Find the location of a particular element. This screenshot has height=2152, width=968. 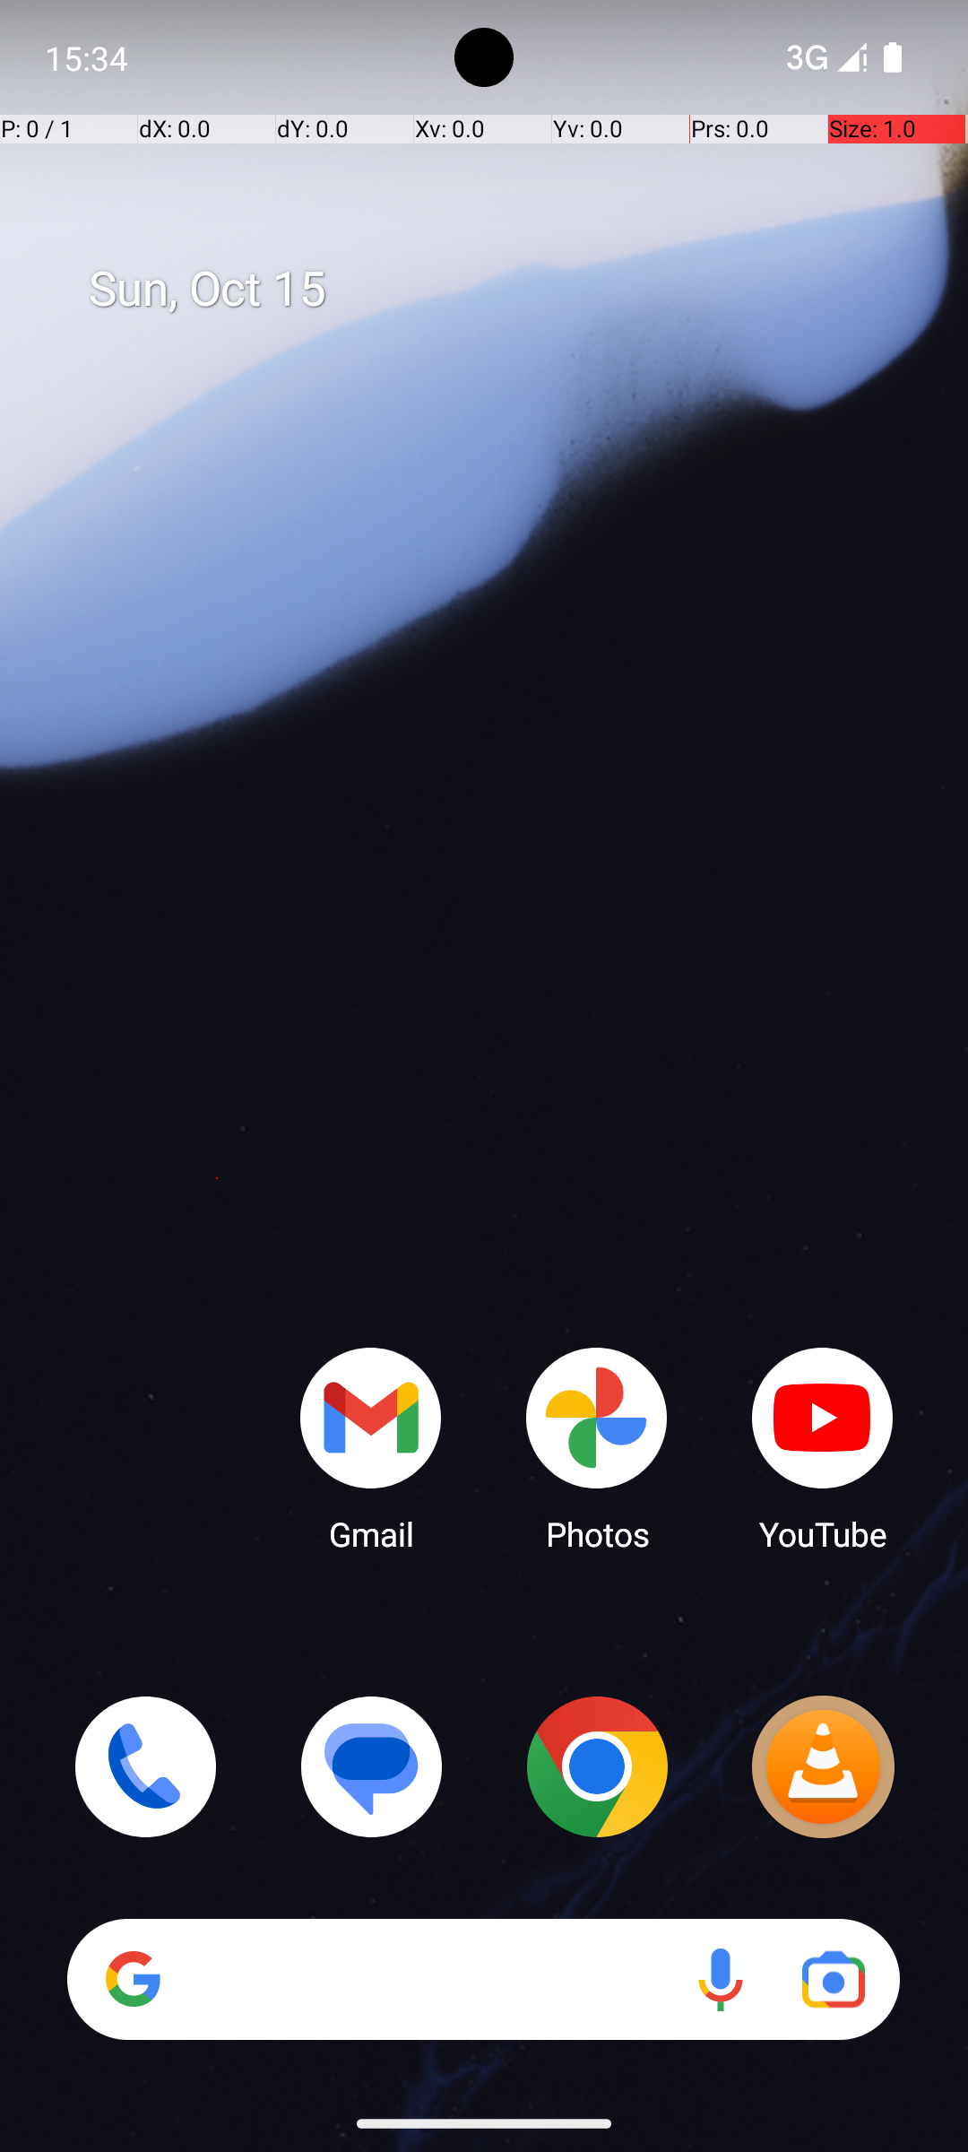

Clock is located at coordinates (808, 421).